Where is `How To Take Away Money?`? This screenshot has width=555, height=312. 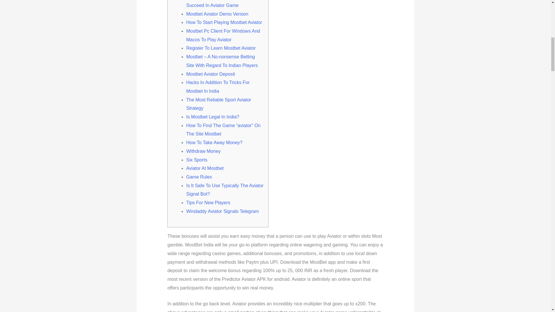
How To Take Away Money? is located at coordinates (214, 142).